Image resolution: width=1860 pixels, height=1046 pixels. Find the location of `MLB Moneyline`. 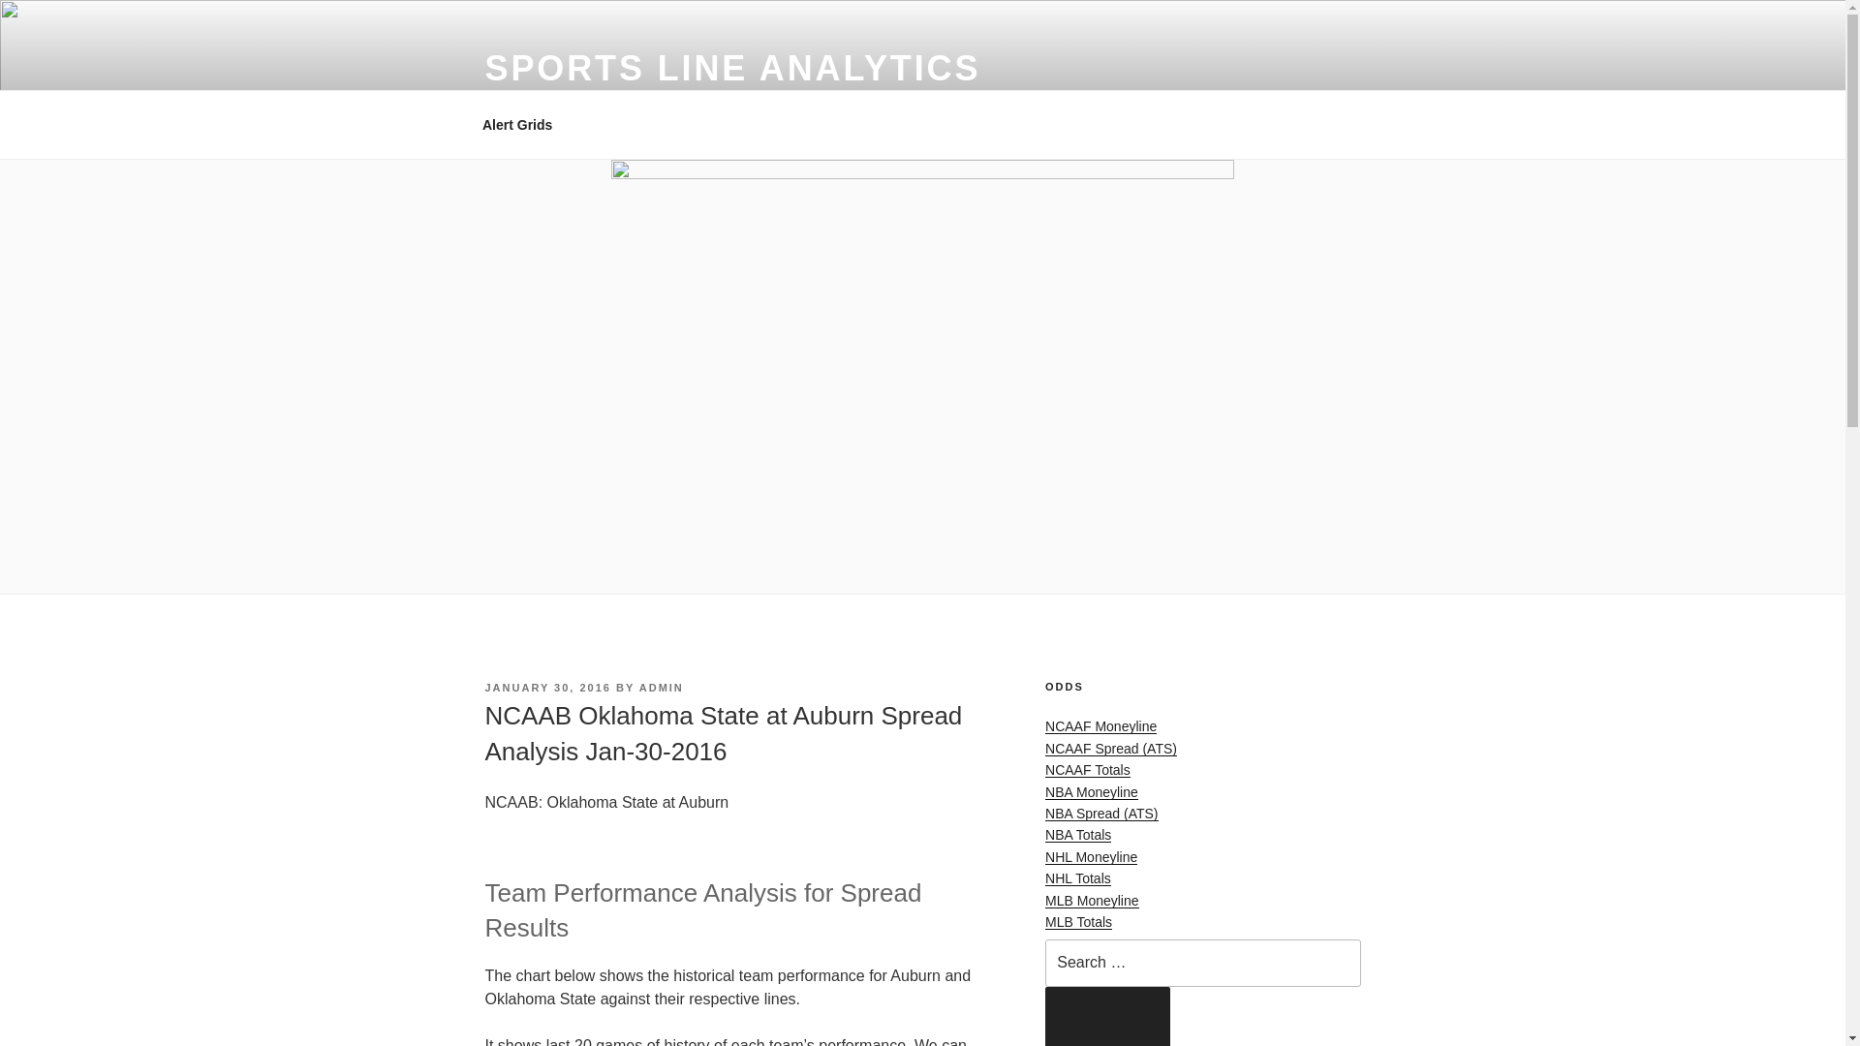

MLB Moneyline is located at coordinates (1092, 901).